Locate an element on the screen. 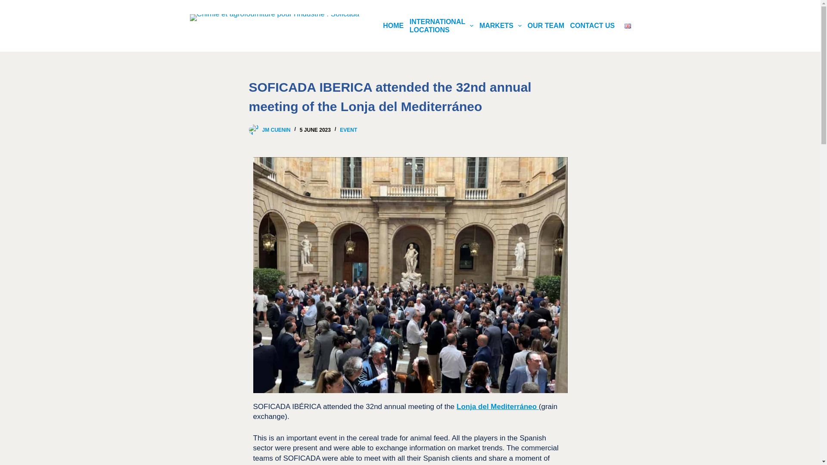  Posts by JM Cuenin is located at coordinates (592, 26).